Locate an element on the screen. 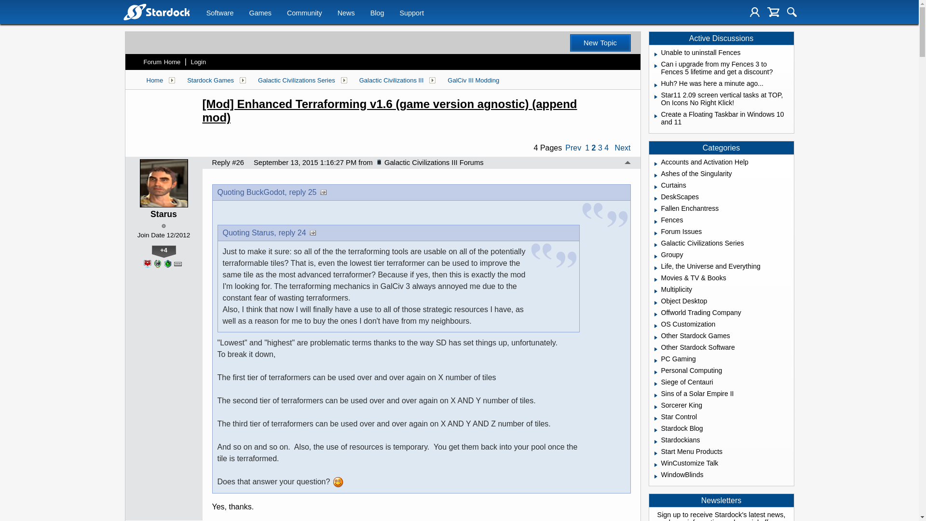  Click to view original post is located at coordinates (417, 111).